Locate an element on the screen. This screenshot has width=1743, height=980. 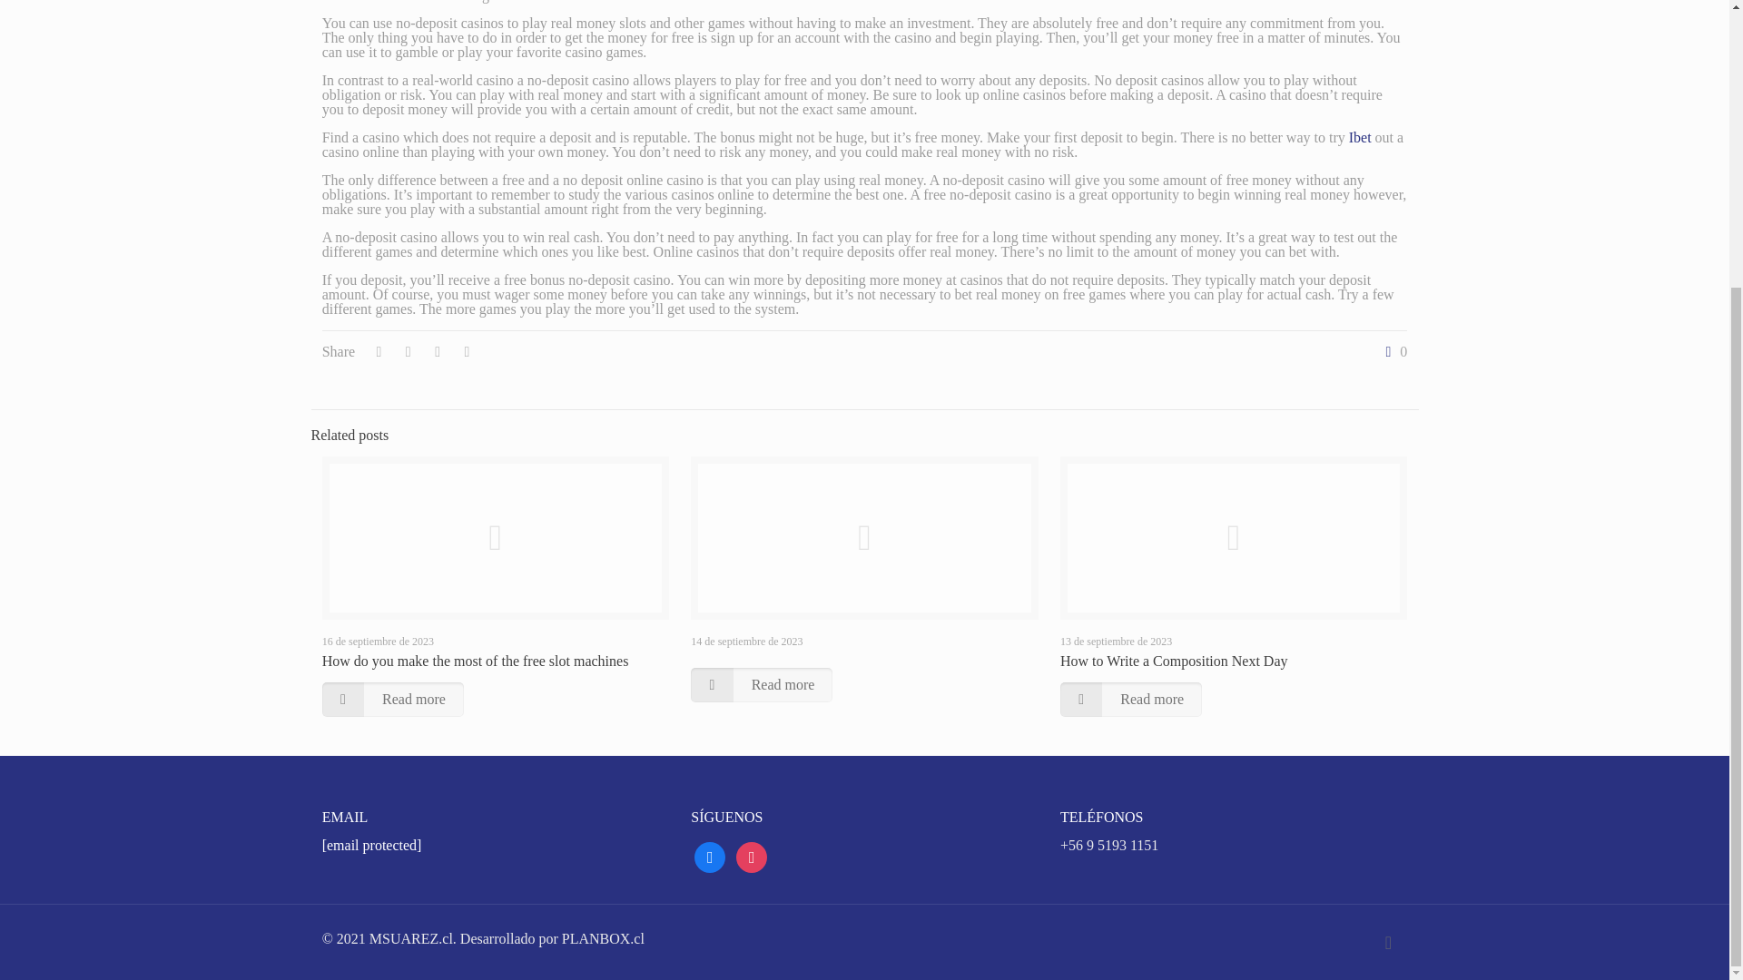
0 is located at coordinates (1393, 352).